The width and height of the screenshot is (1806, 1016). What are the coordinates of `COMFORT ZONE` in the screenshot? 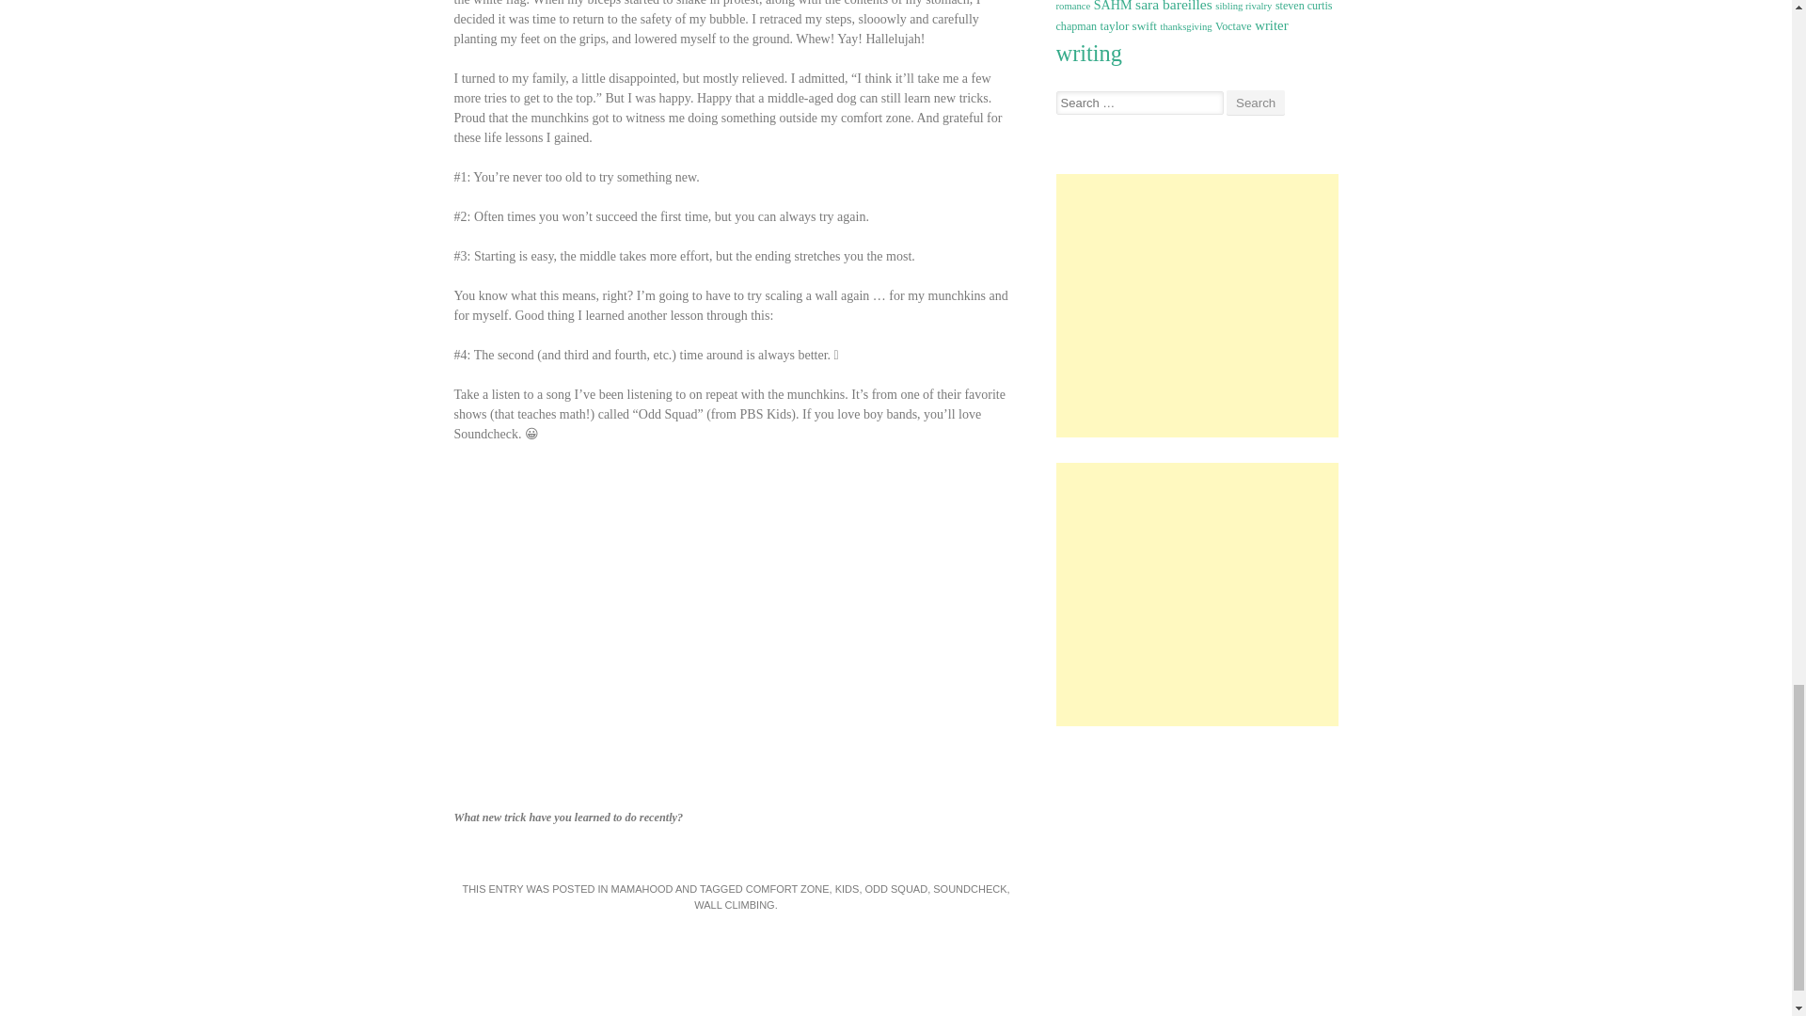 It's located at (786, 888).